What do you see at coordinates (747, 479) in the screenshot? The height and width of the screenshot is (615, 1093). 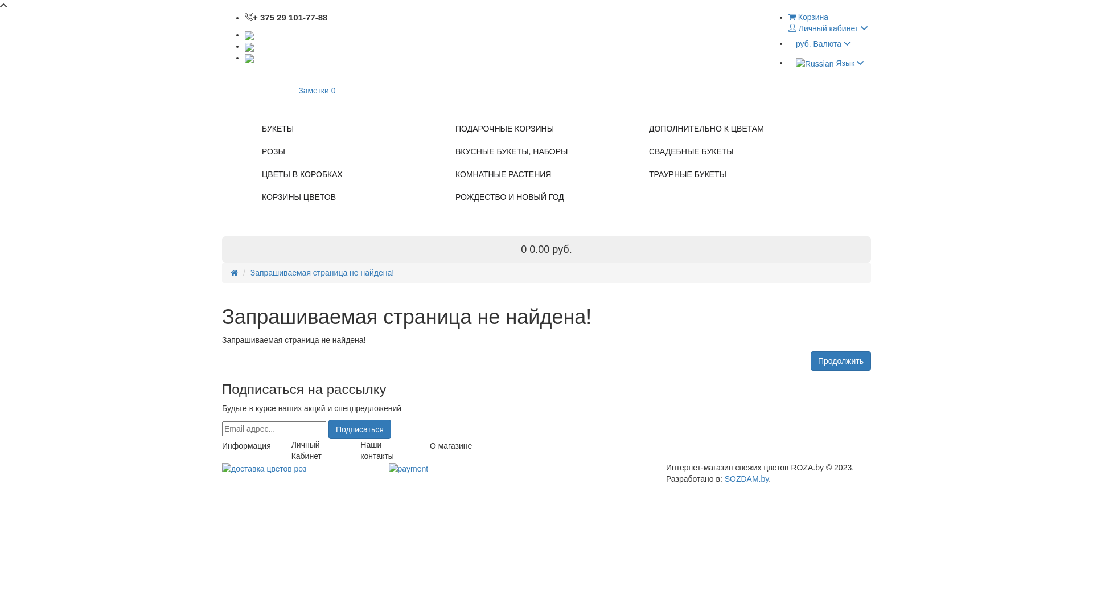 I see `SOZDAM.by` at bounding box center [747, 479].